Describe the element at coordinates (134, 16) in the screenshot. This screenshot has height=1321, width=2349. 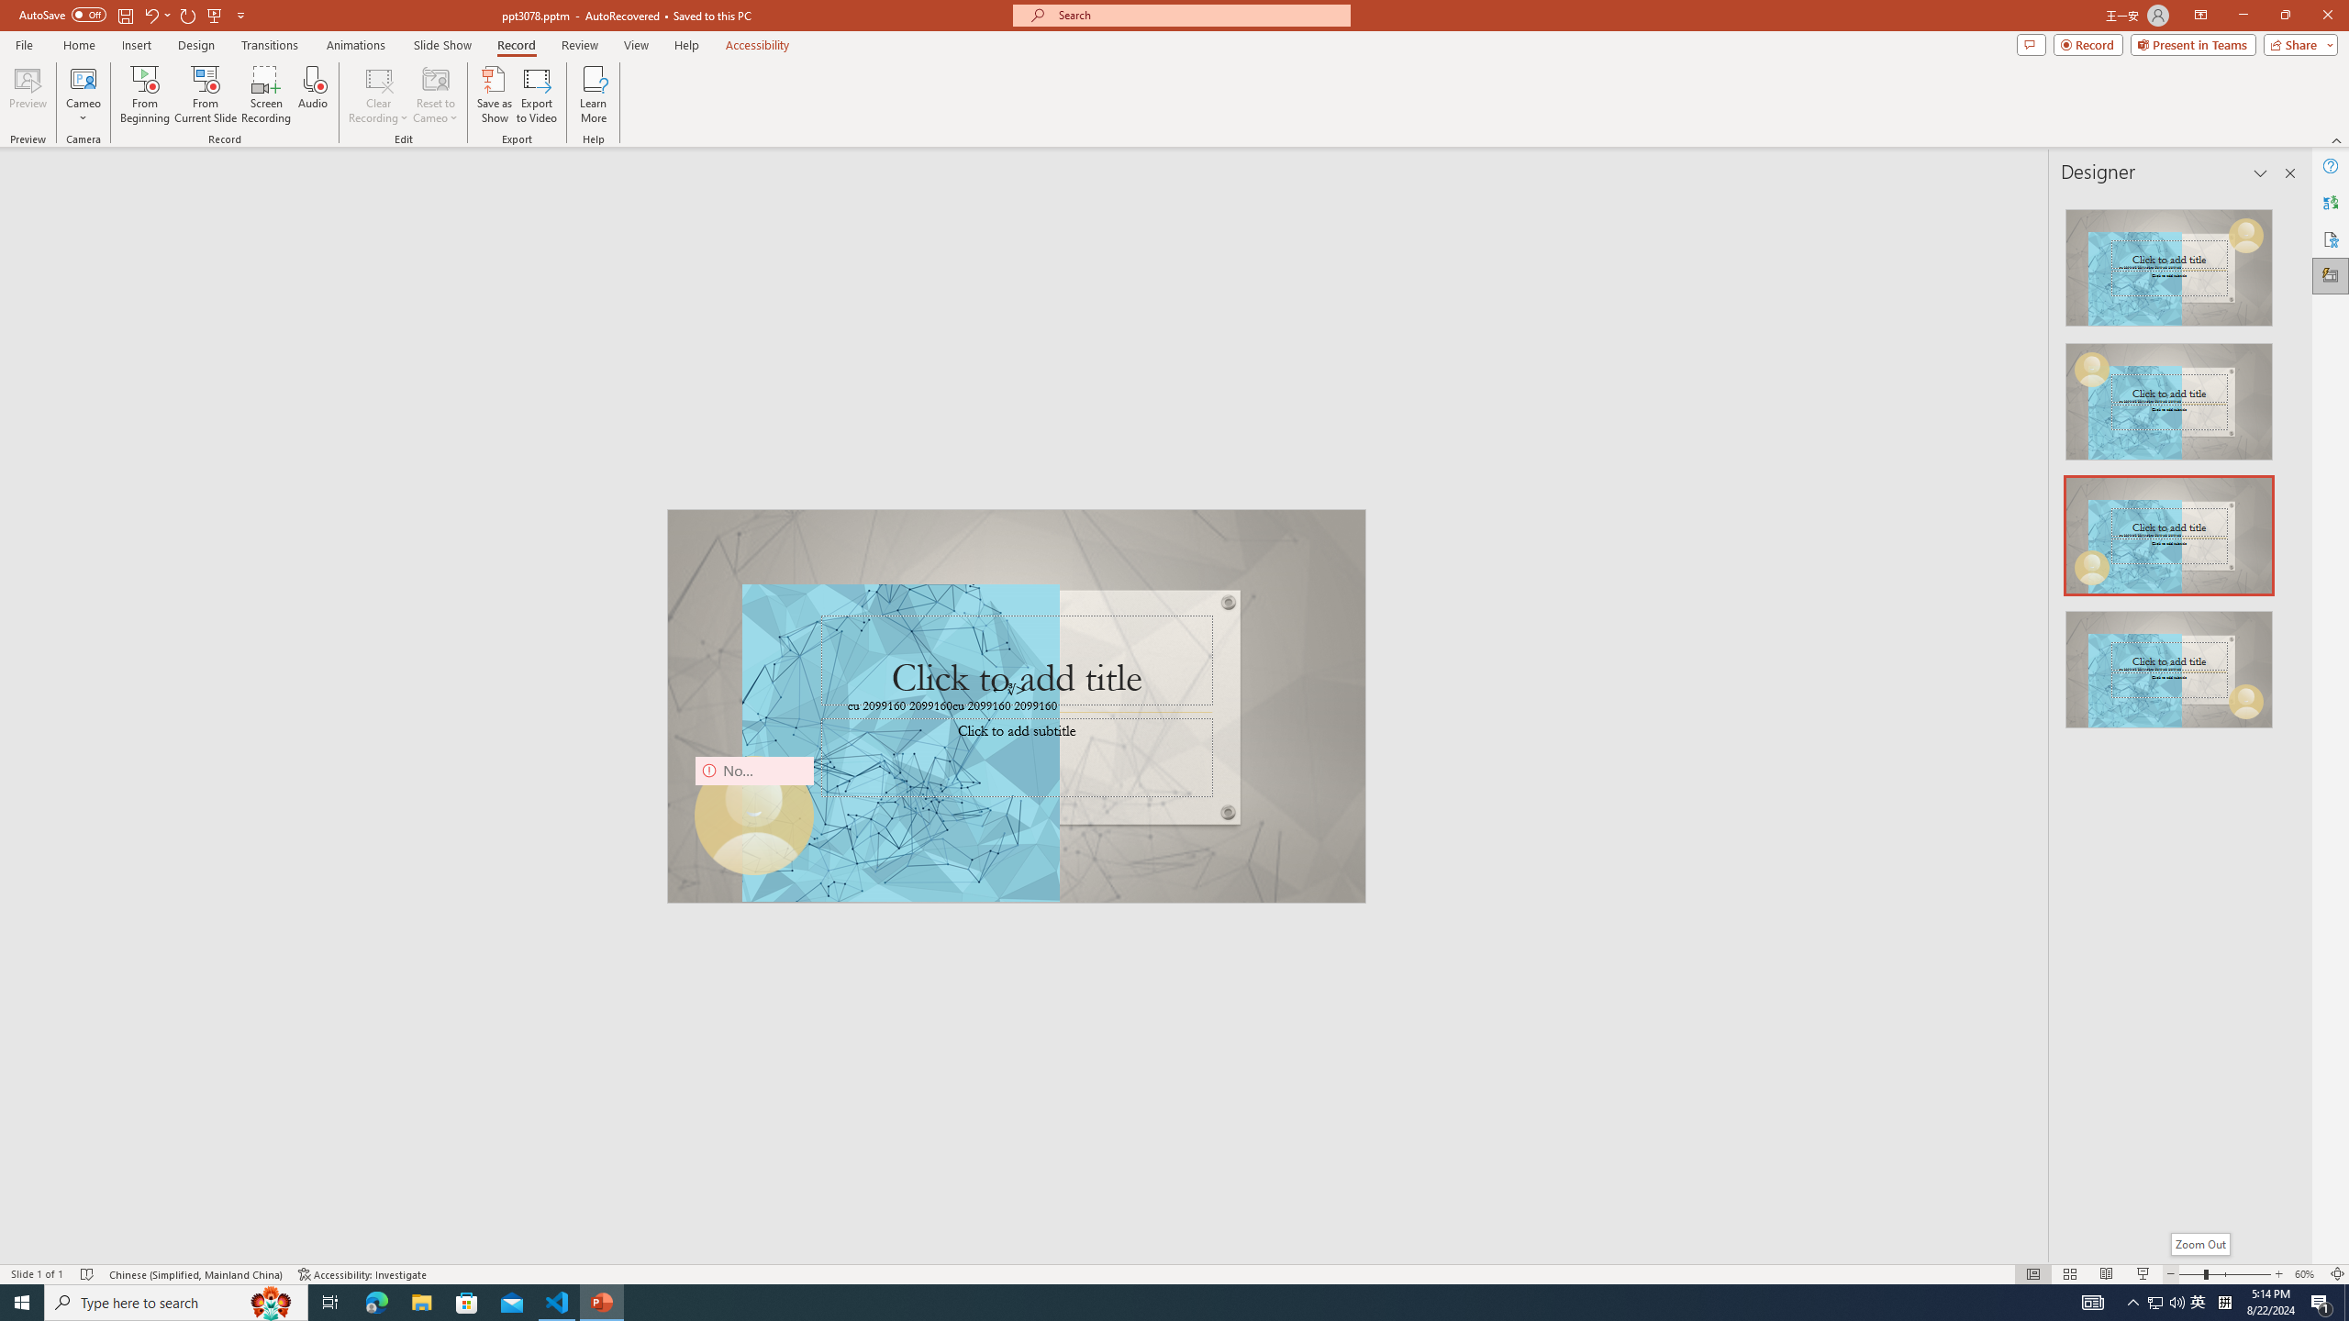
I see `Quick Access Toolbar` at that location.